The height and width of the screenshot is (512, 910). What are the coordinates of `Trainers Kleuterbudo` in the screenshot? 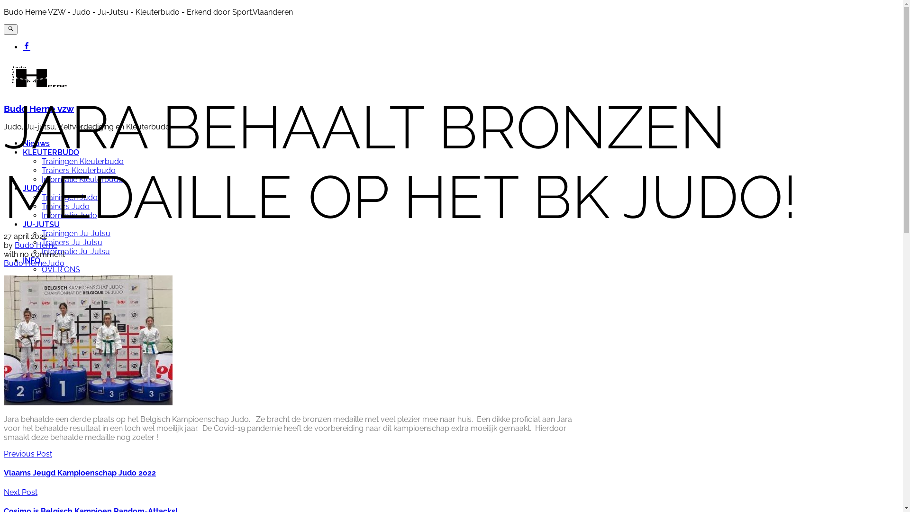 It's located at (79, 171).